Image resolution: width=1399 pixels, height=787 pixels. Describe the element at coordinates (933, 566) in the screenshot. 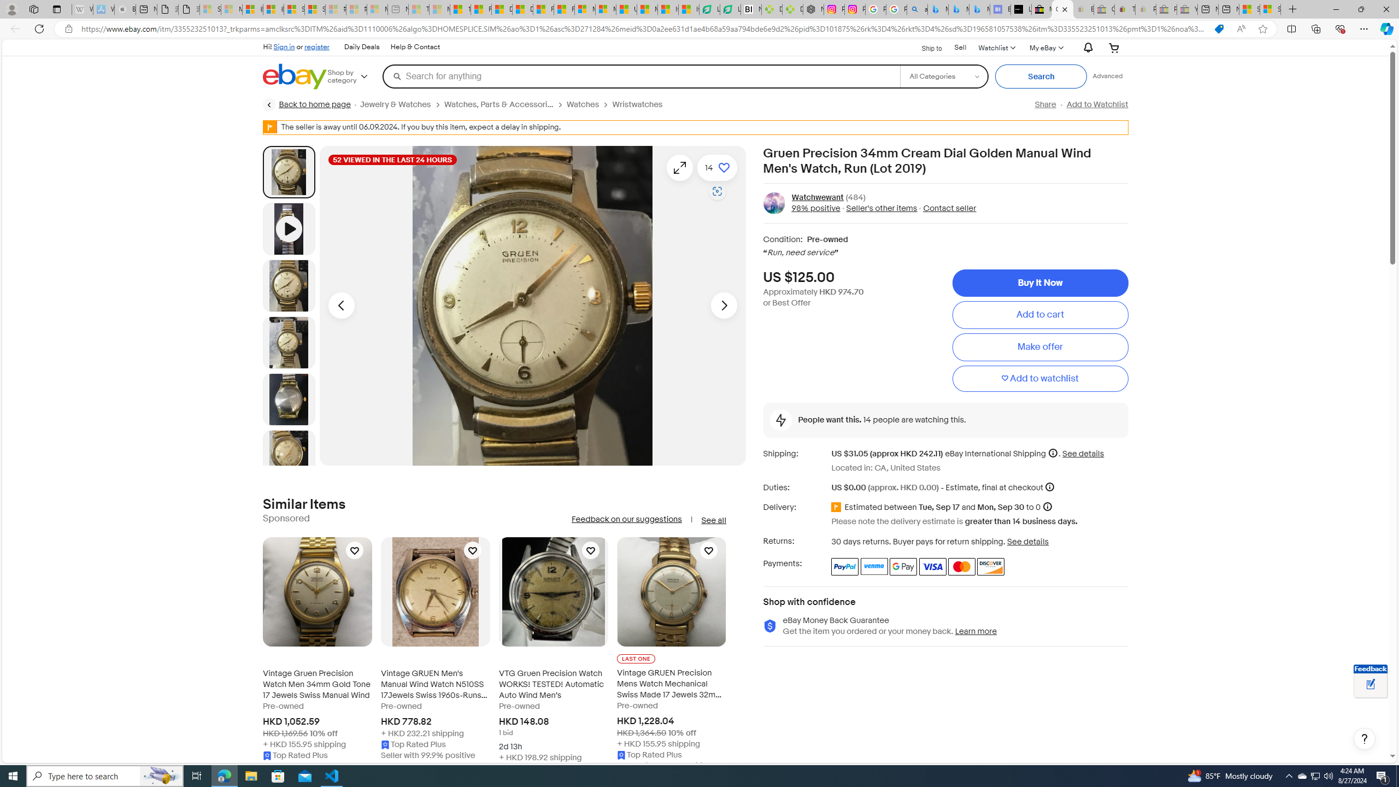

I see `Visa` at that location.